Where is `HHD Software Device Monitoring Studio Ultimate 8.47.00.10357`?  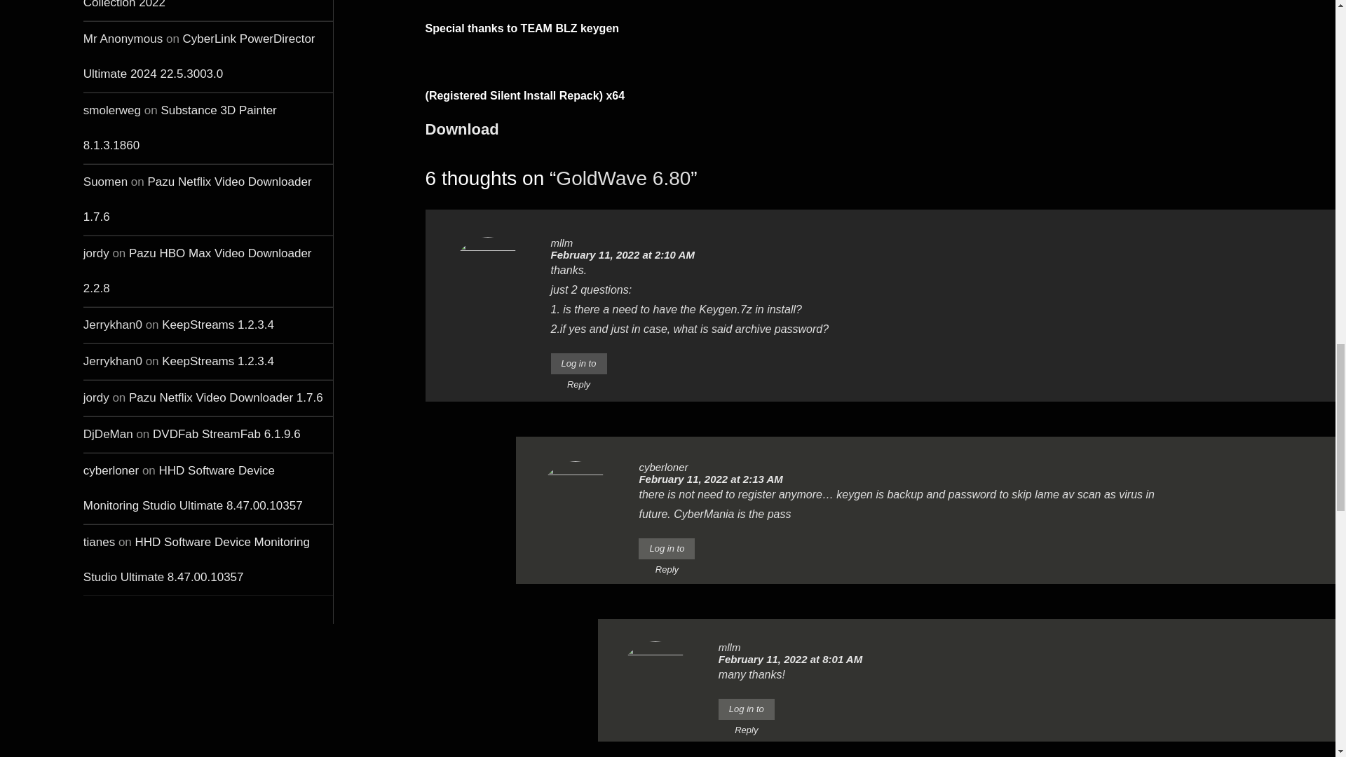 HHD Software Device Monitoring Studio Ultimate 8.47.00.10357 is located at coordinates (196, 559).